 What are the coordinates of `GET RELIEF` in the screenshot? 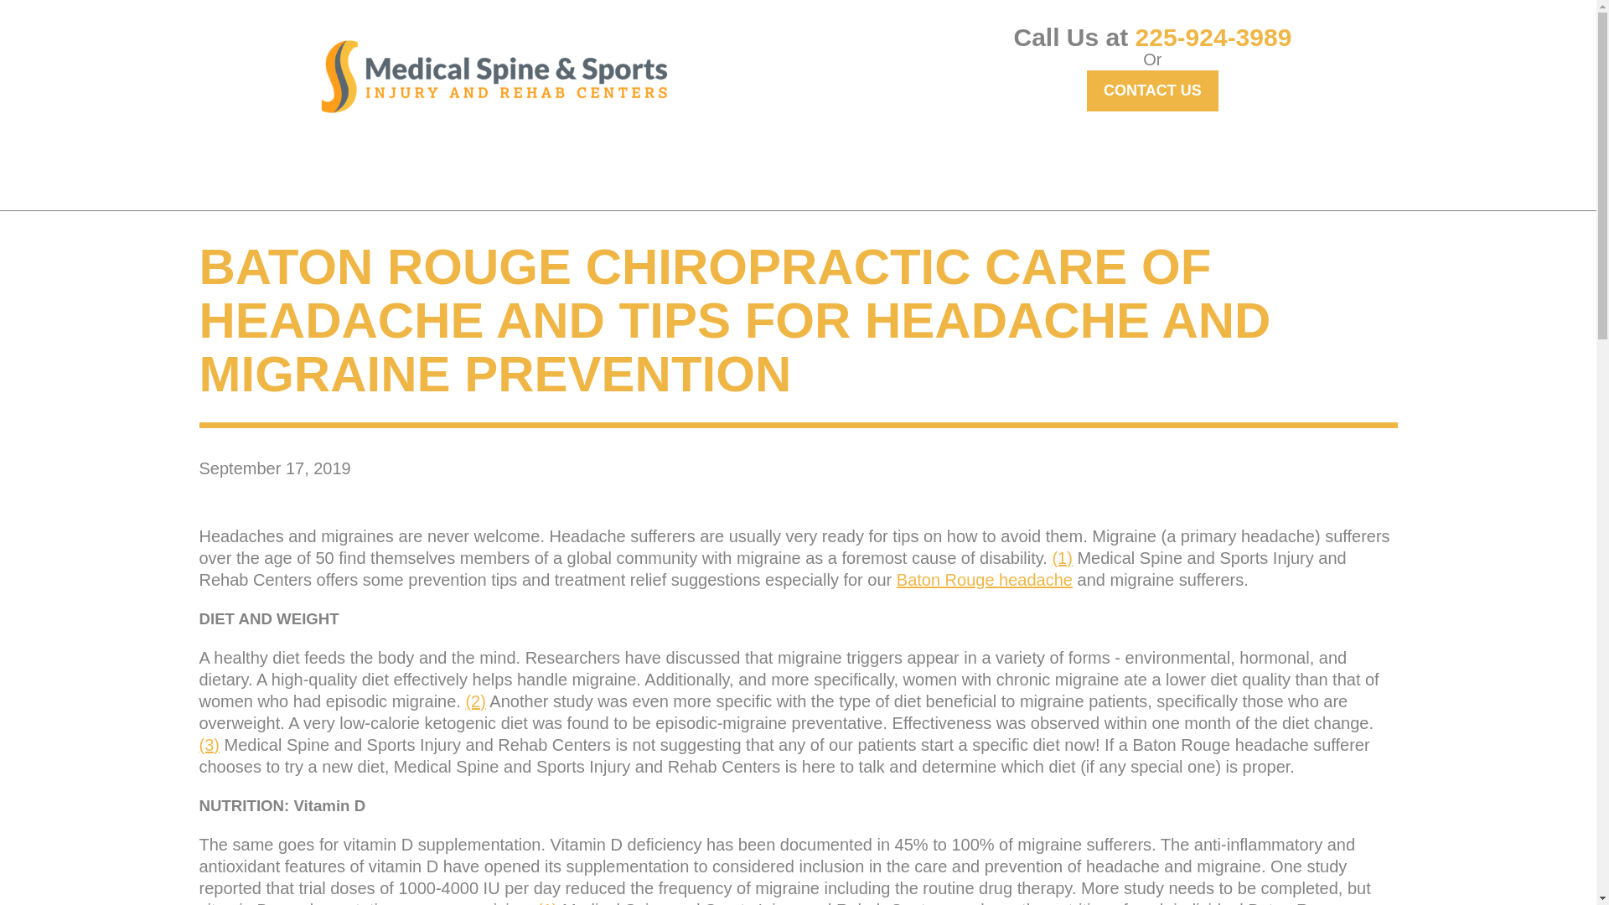 It's located at (391, 169).